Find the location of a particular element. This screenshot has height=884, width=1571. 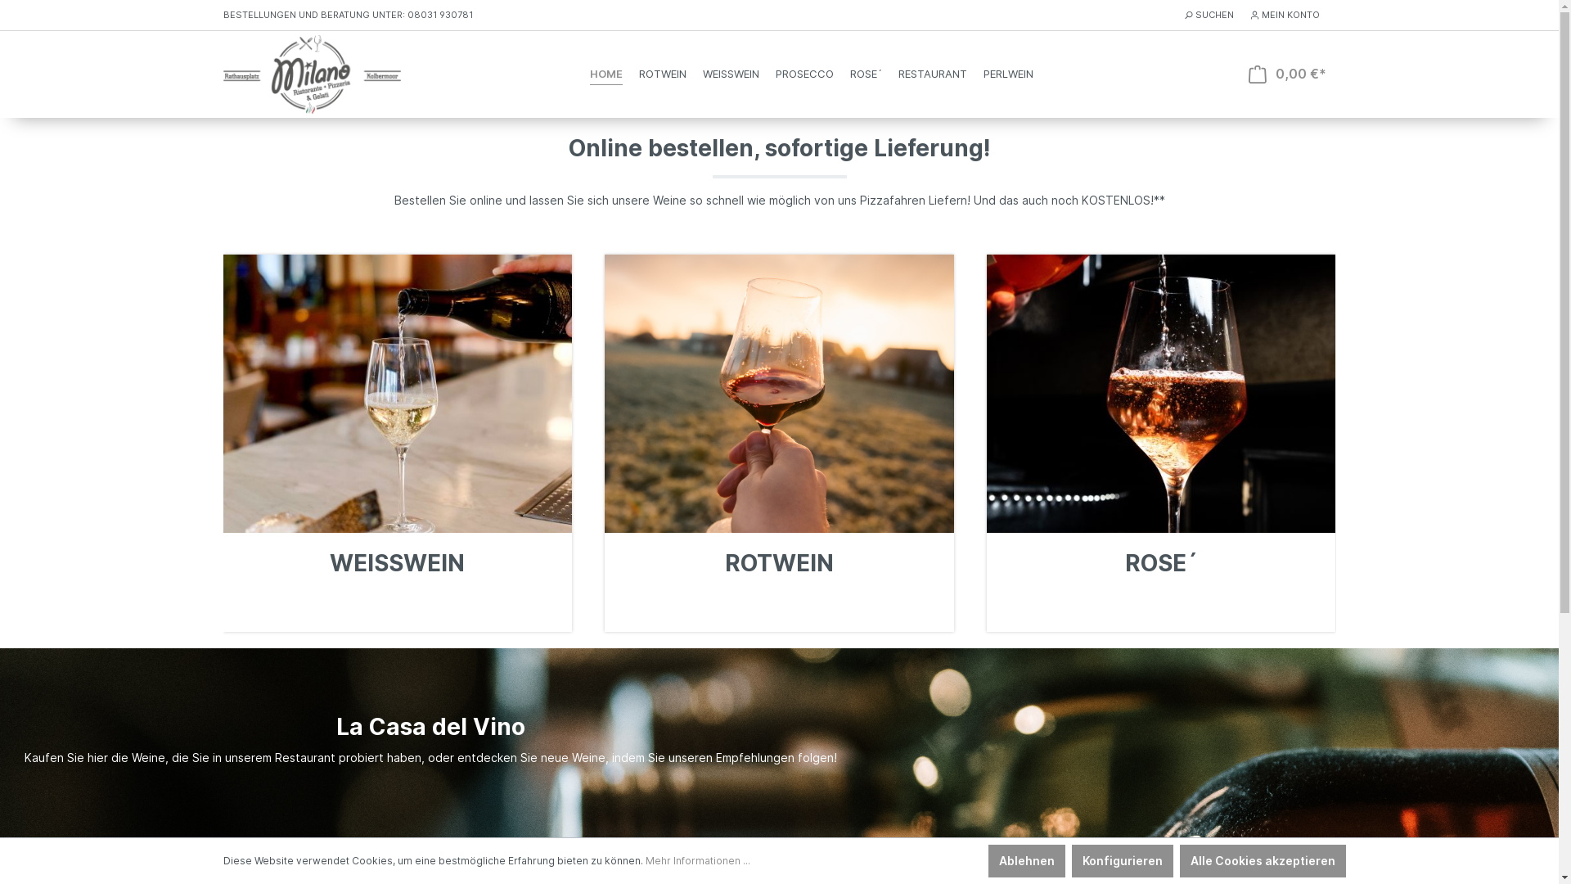

Alle Cookies akzeptieren is located at coordinates (1263, 861).